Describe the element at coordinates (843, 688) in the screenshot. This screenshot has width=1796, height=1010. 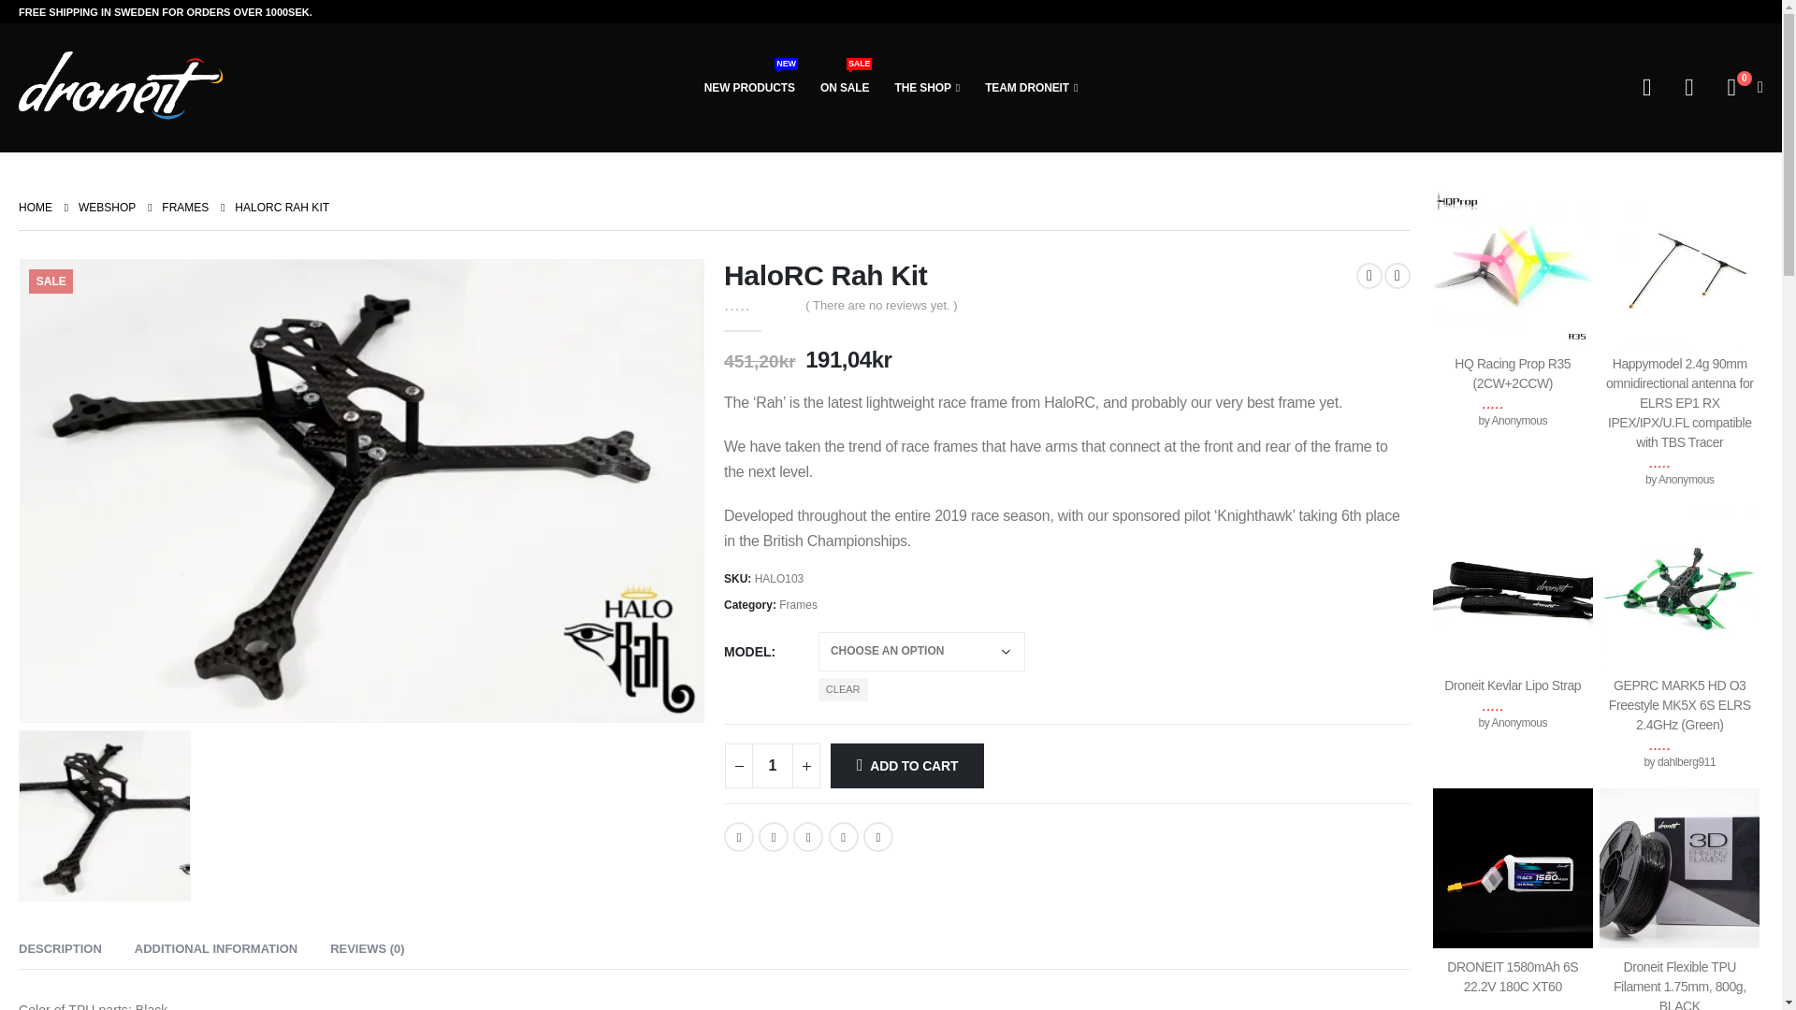
I see `CLEAR` at that location.